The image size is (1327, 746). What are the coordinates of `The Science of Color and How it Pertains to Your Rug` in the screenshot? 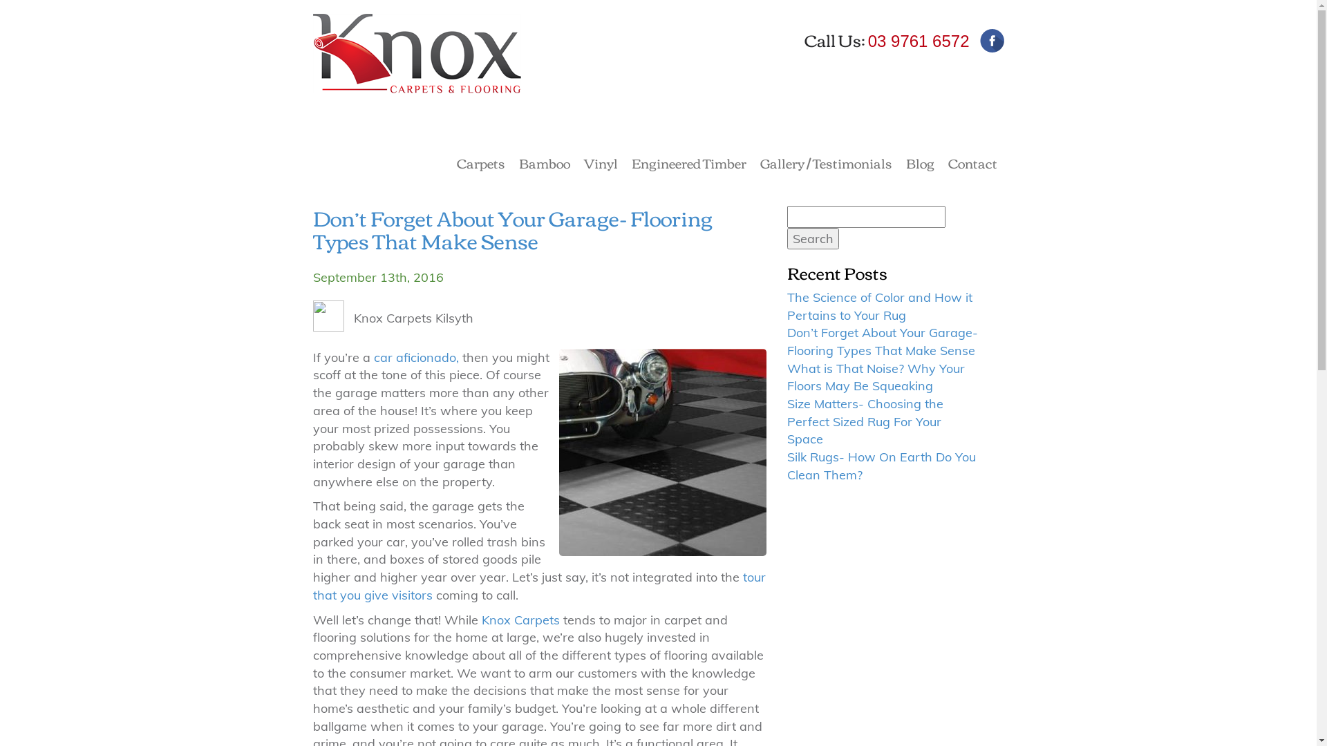 It's located at (880, 307).